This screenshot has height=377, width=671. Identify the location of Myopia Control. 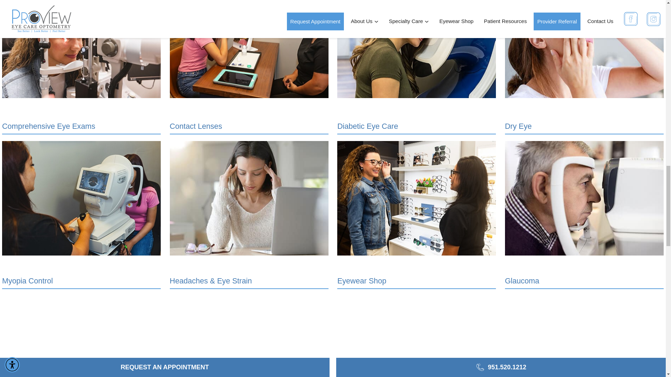
(81, 215).